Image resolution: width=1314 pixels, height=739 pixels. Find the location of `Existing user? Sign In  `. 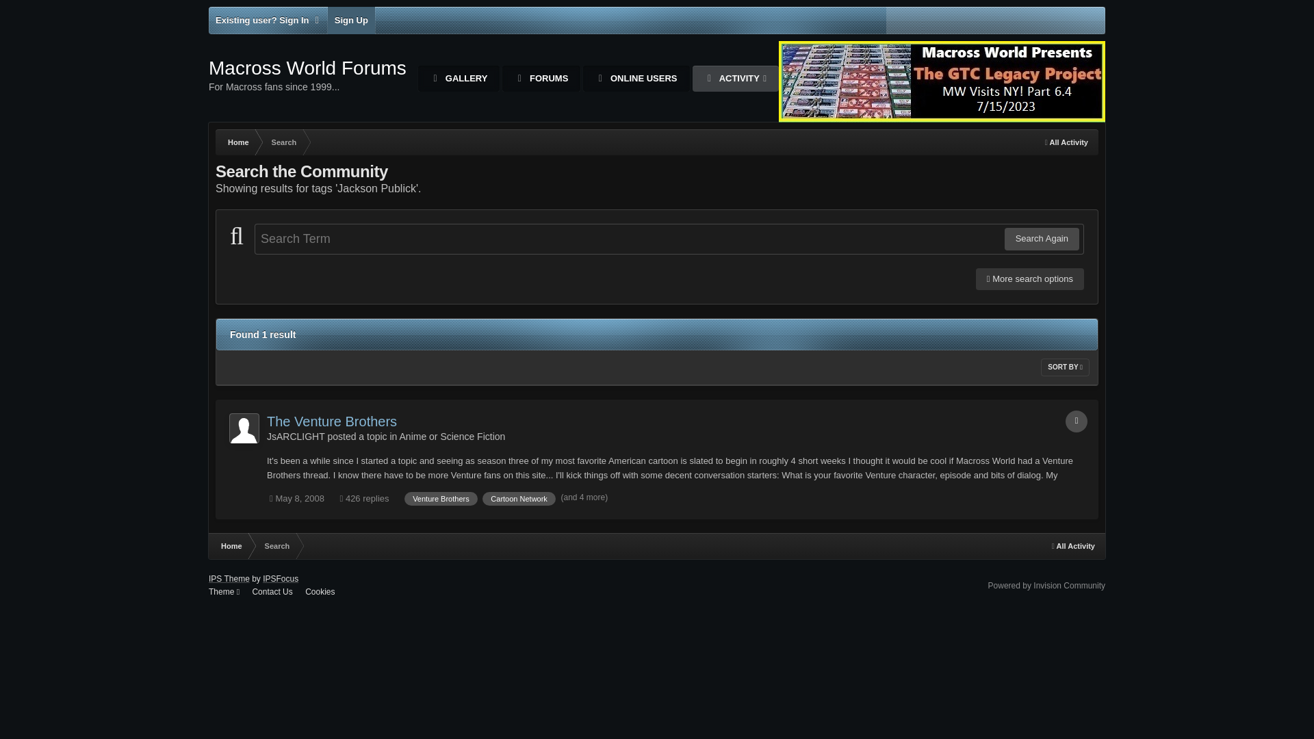

Existing user? Sign In   is located at coordinates (1077, 422).